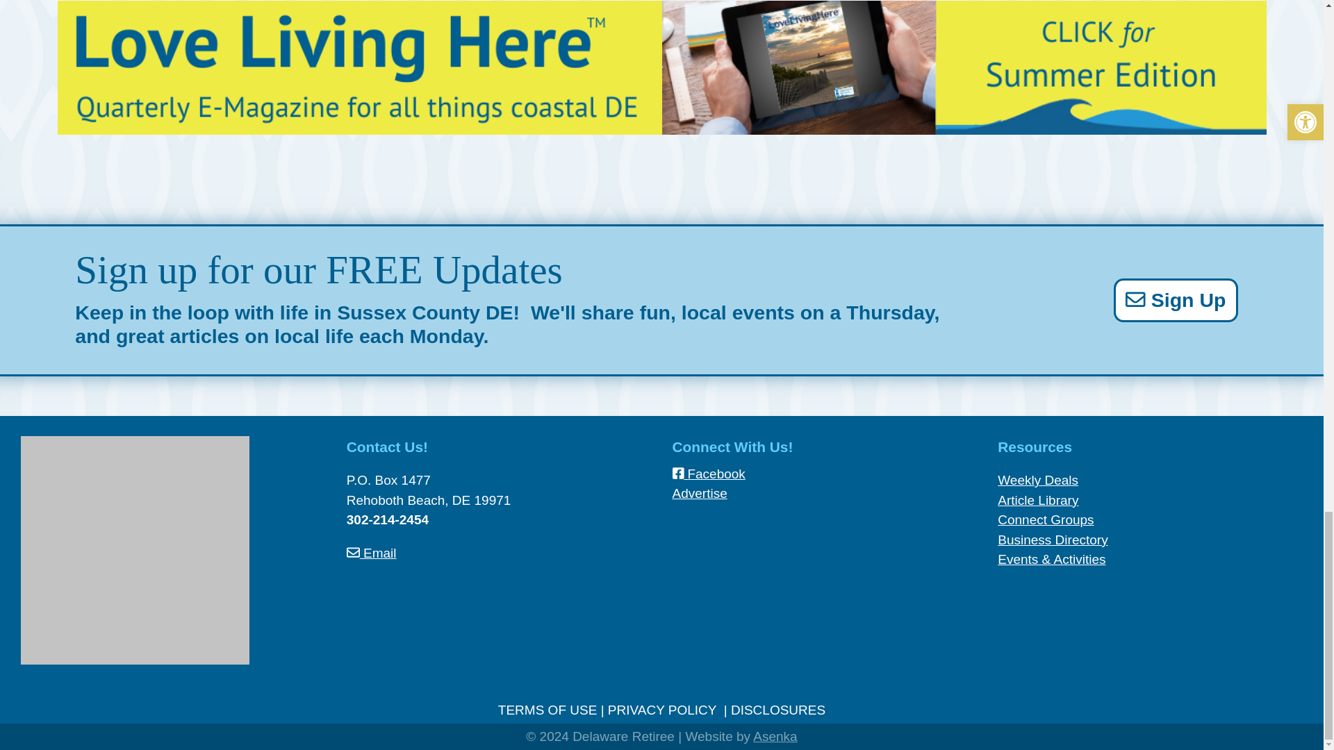  What do you see at coordinates (1176, 300) in the screenshot?
I see `Sign Up` at bounding box center [1176, 300].